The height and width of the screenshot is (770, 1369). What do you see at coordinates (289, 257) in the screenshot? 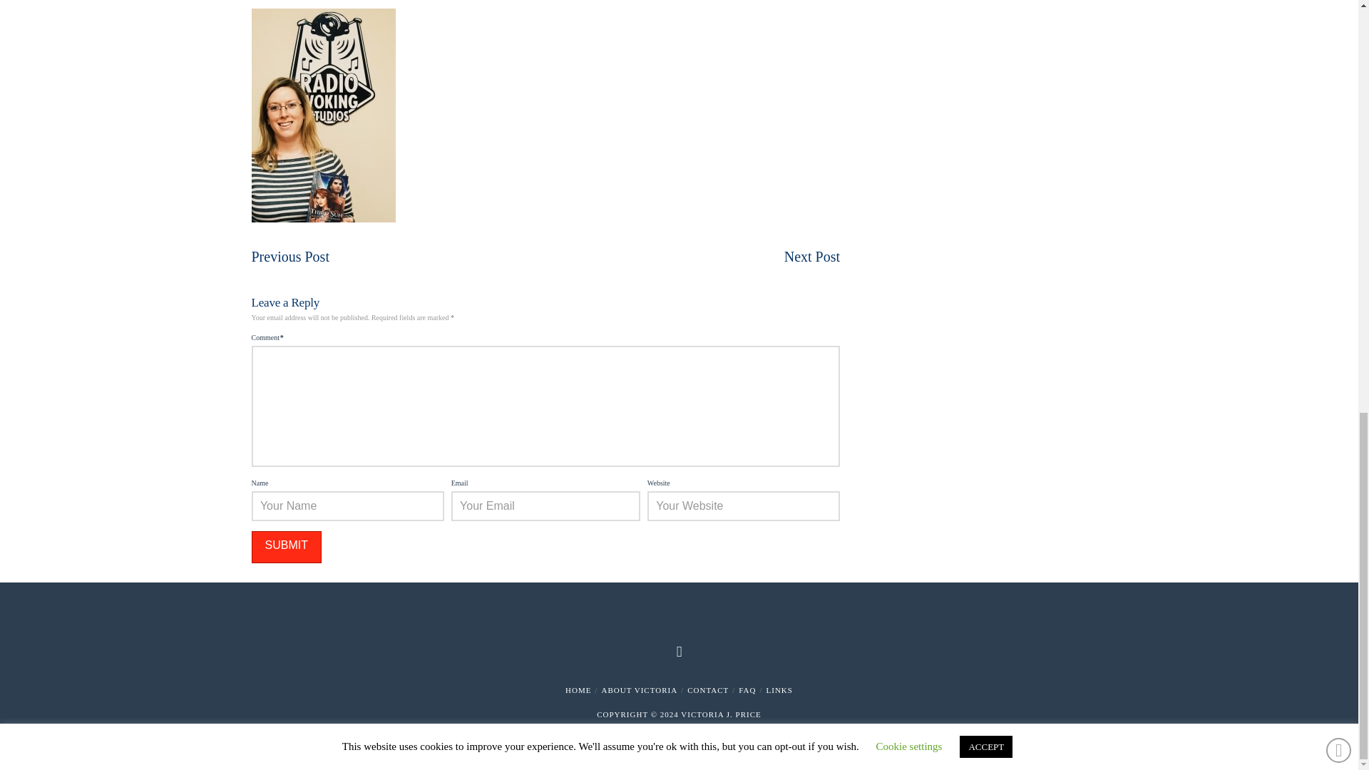
I see `Previous Post` at bounding box center [289, 257].